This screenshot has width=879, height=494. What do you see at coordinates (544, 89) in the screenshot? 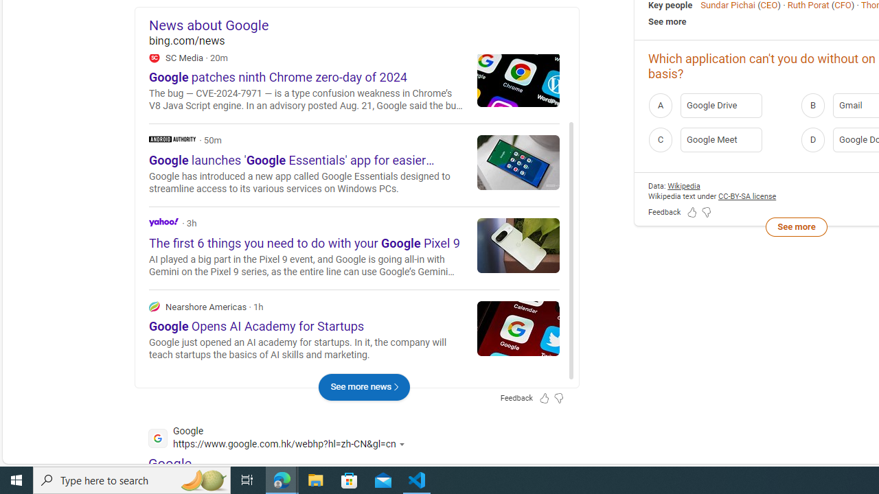
I see `Export` at bounding box center [544, 89].